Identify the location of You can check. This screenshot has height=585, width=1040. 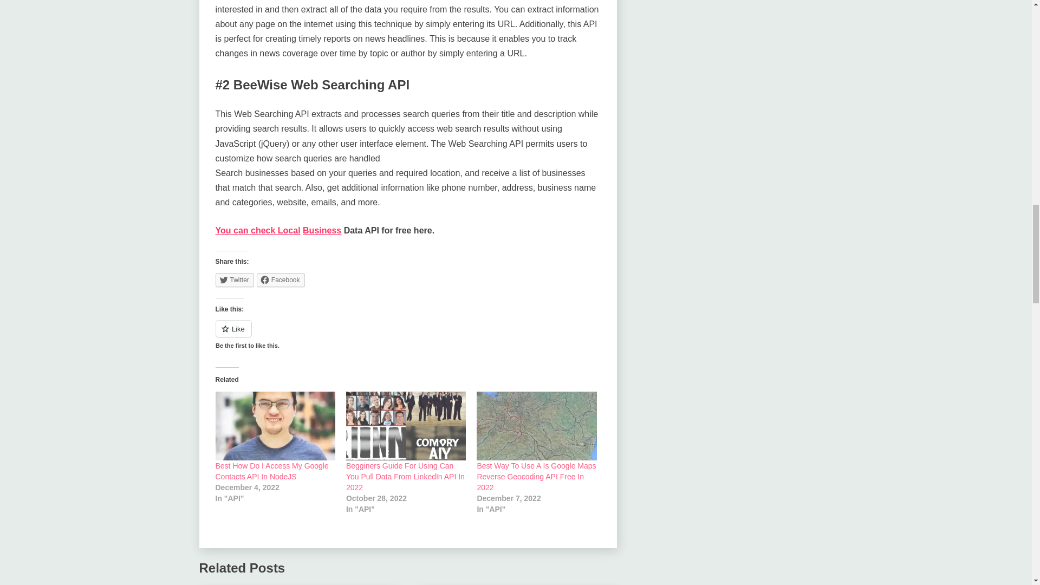
(246, 230).